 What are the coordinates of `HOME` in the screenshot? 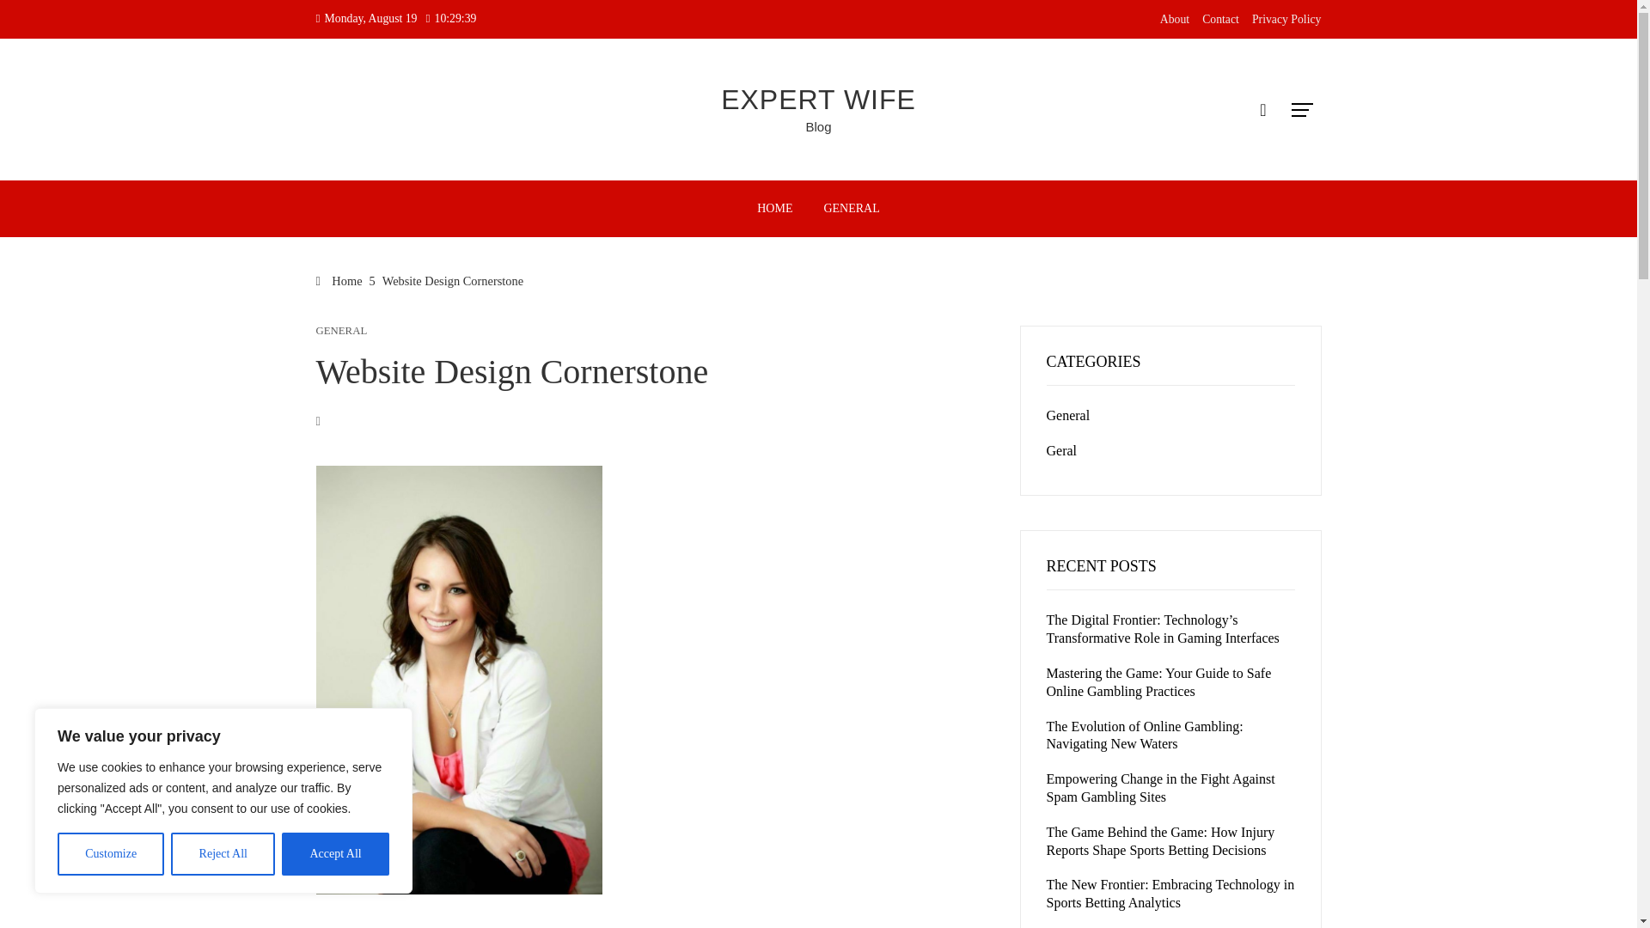 It's located at (773, 208).